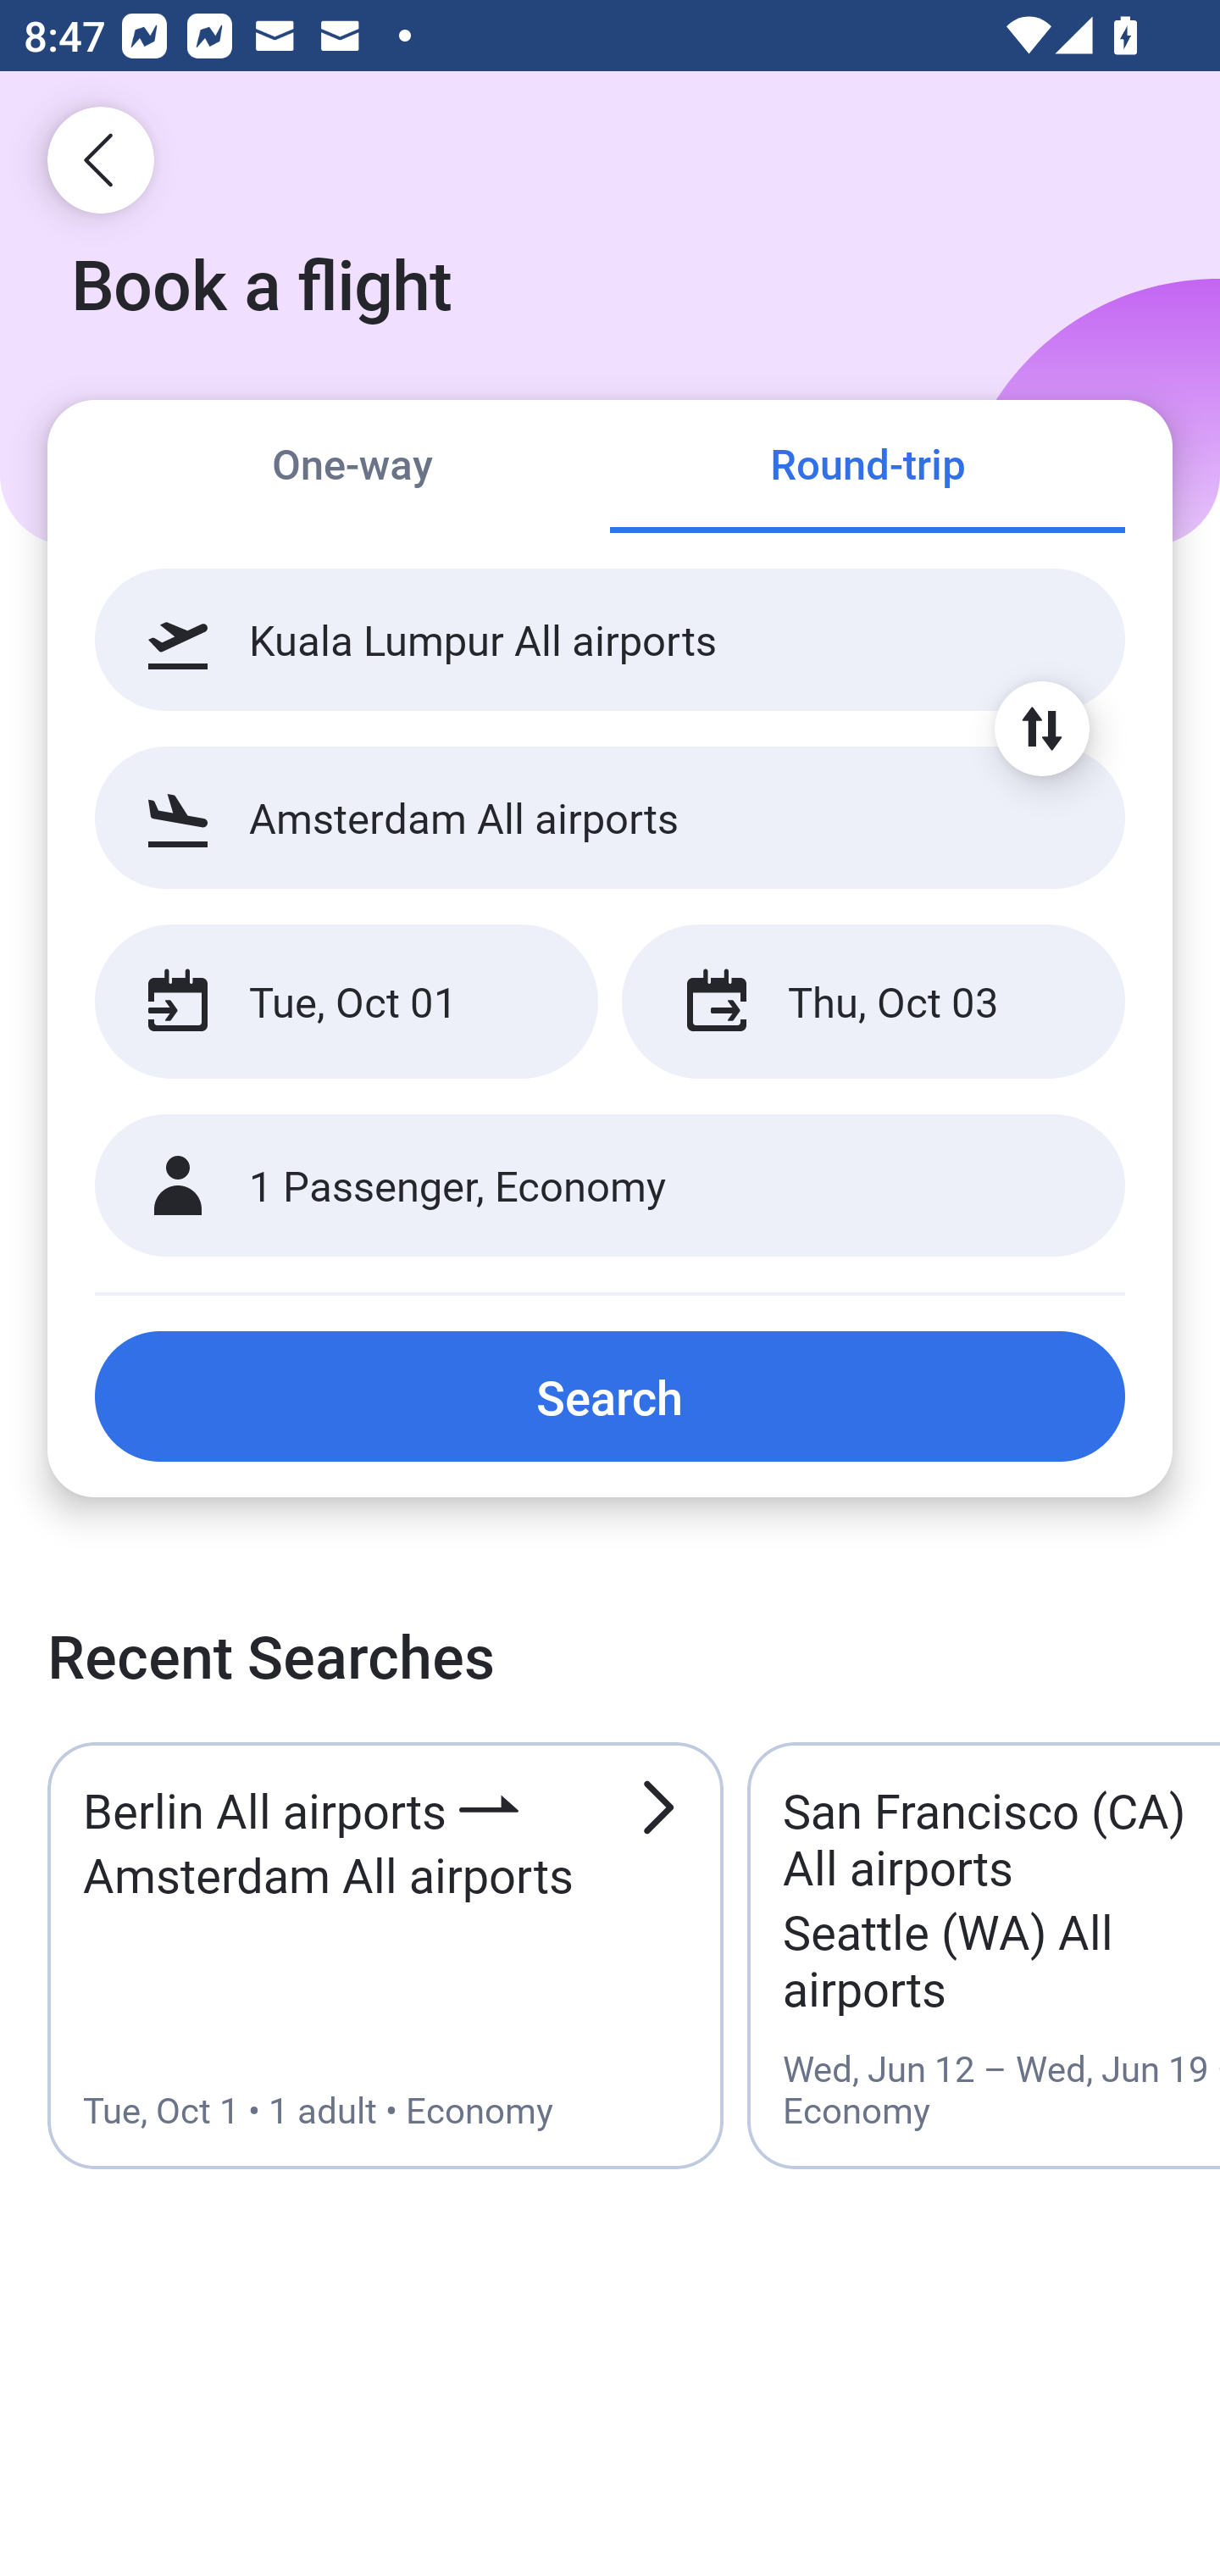  I want to click on Amsterdam All airports, so click(610, 817).